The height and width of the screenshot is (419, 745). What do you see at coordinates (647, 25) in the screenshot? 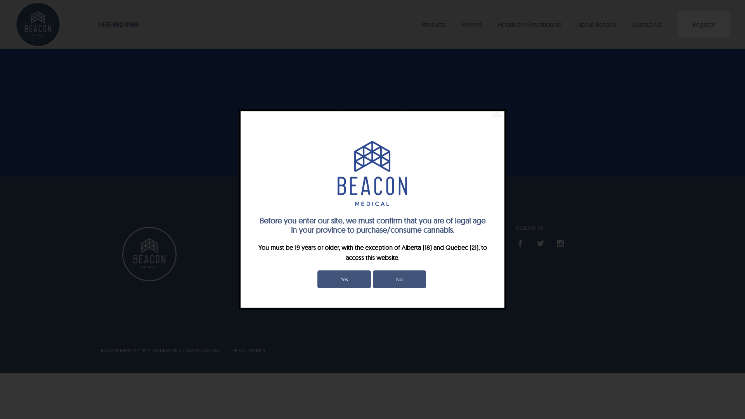
I see `Contact Us` at bounding box center [647, 25].